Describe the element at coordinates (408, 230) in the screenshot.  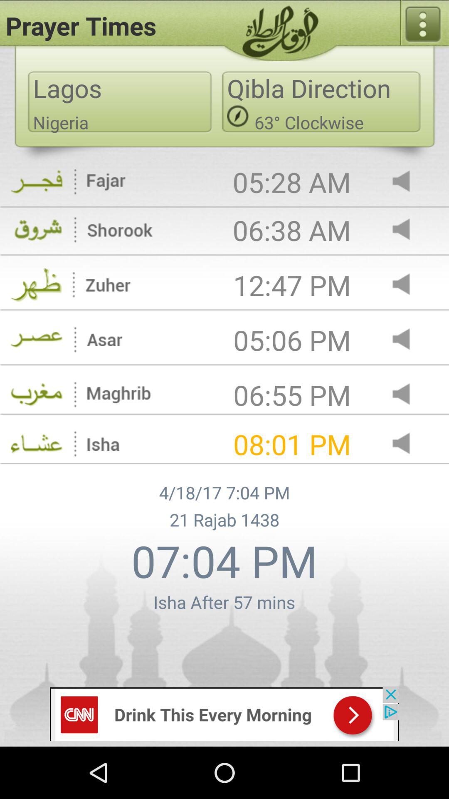
I see `hear audio` at that location.